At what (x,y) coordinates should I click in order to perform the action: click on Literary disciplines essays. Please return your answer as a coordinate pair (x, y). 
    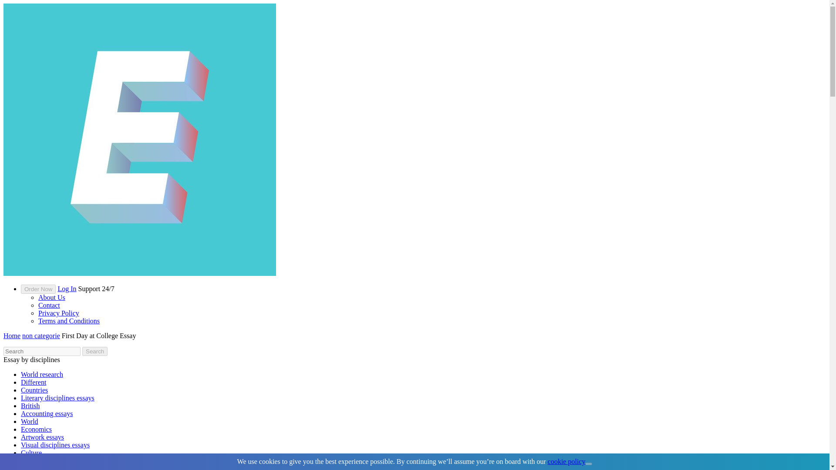
    Looking at the image, I should click on (57, 398).